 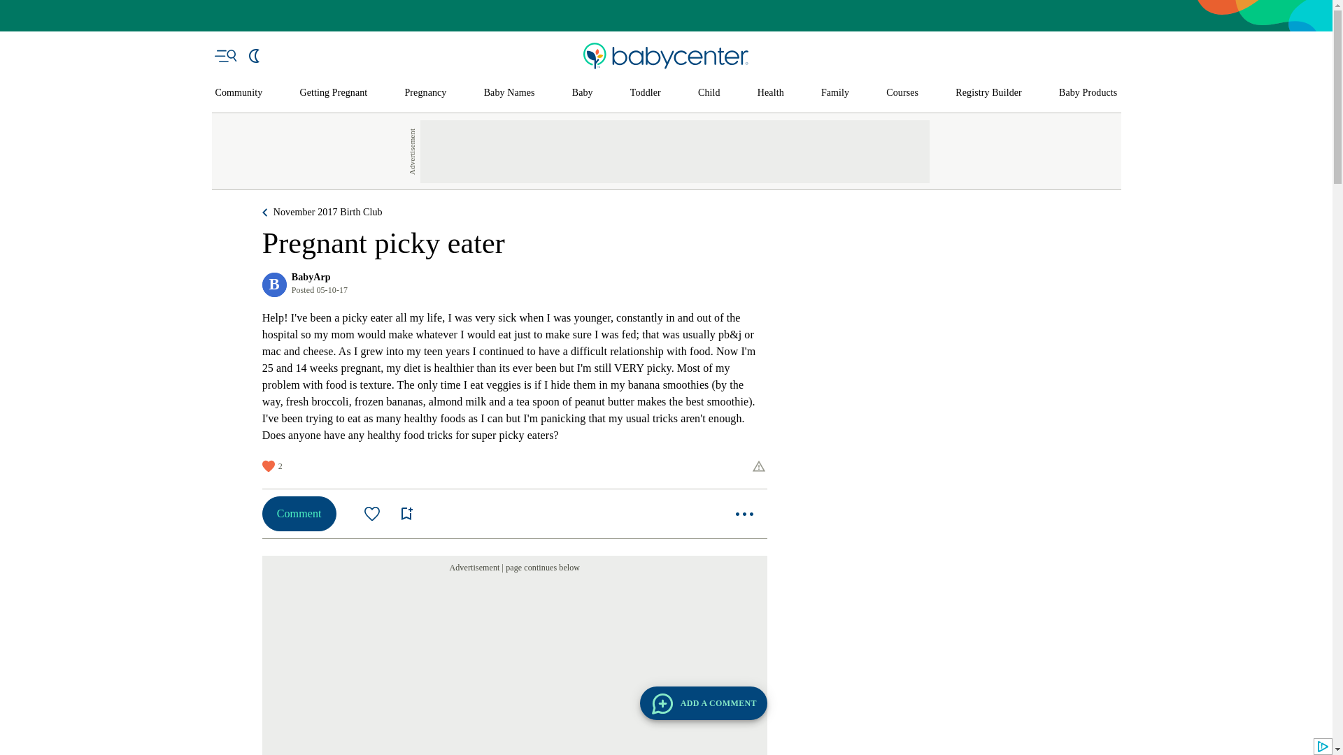 What do you see at coordinates (333, 93) in the screenshot?
I see `Getting Pregnant` at bounding box center [333, 93].